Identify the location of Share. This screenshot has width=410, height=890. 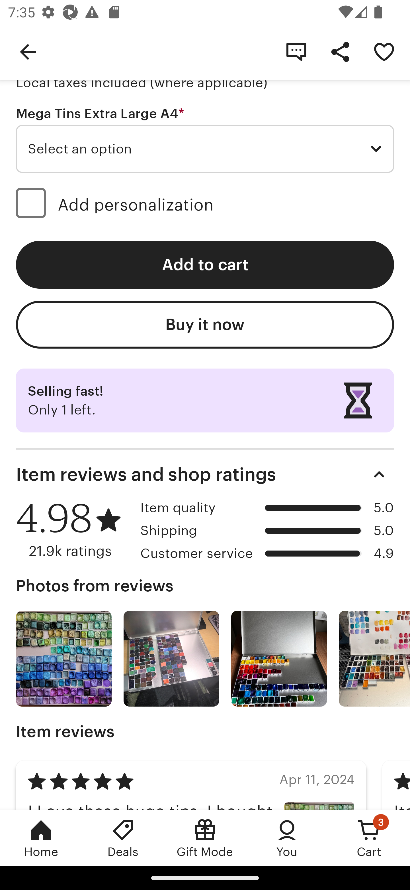
(340, 51).